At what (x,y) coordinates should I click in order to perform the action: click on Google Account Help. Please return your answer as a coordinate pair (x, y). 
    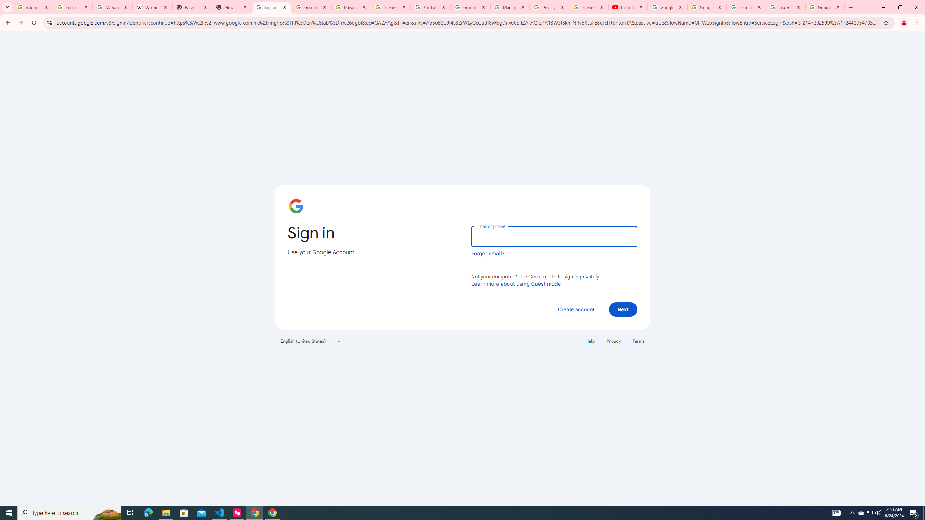
    Looking at the image, I should click on (471, 7).